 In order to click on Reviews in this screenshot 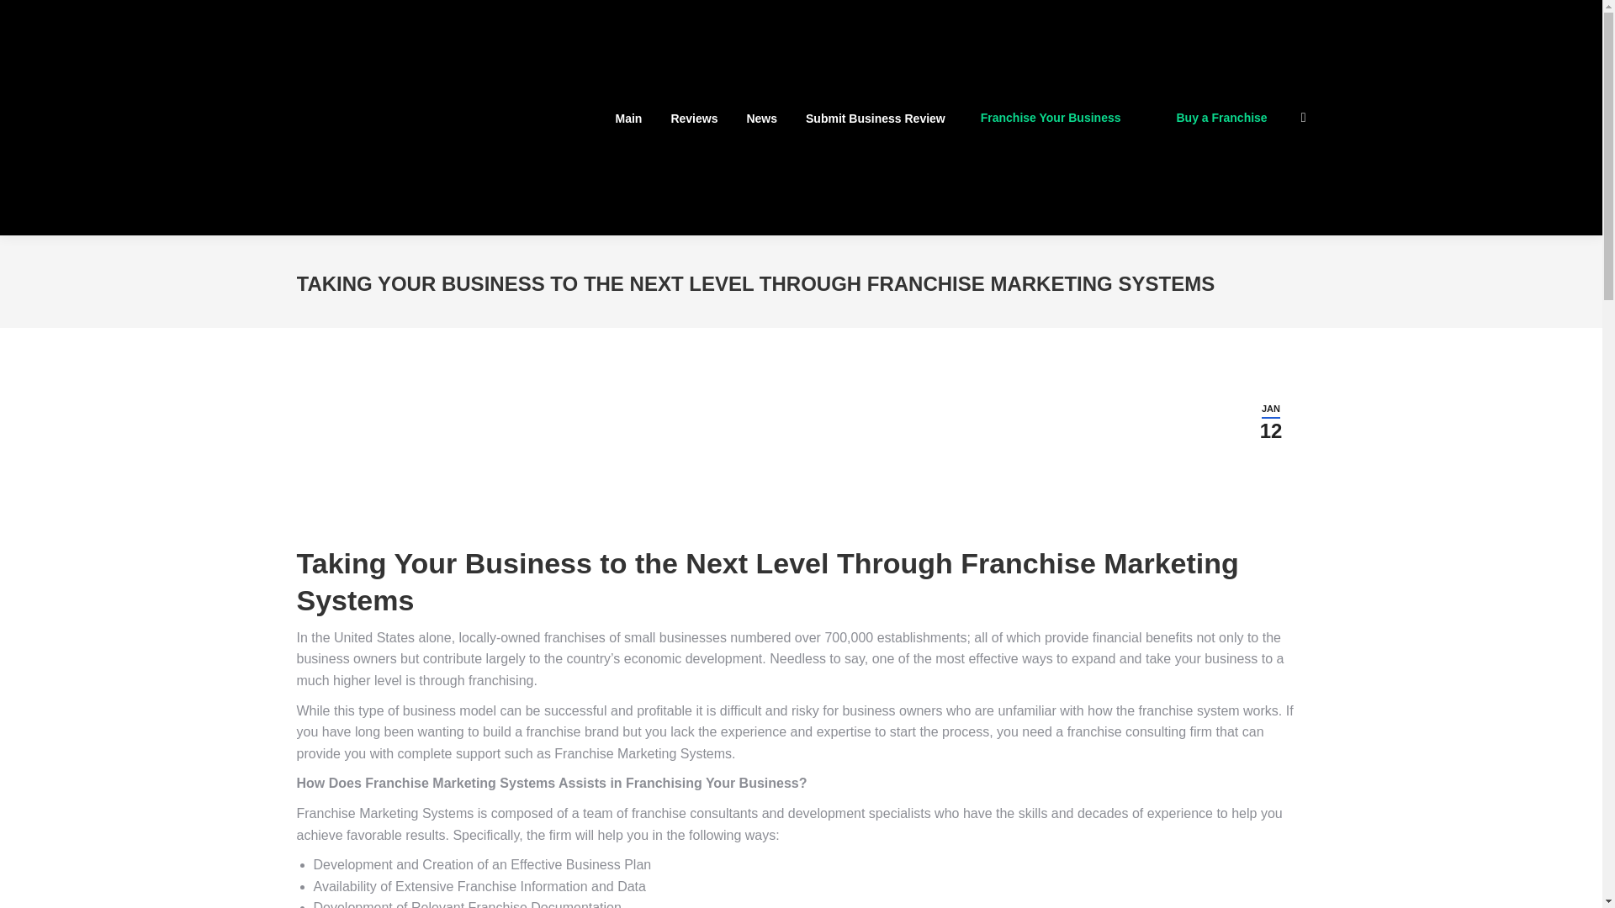, I will do `click(1272, 421)`.